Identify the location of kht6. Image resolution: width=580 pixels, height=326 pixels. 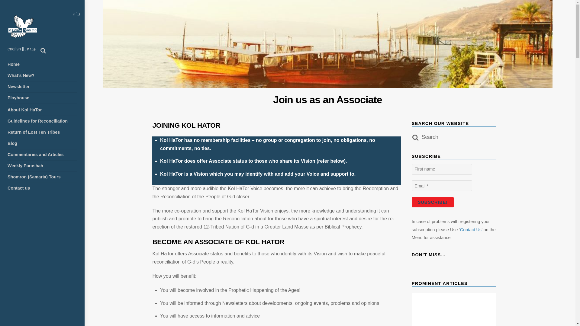
(22, 26).